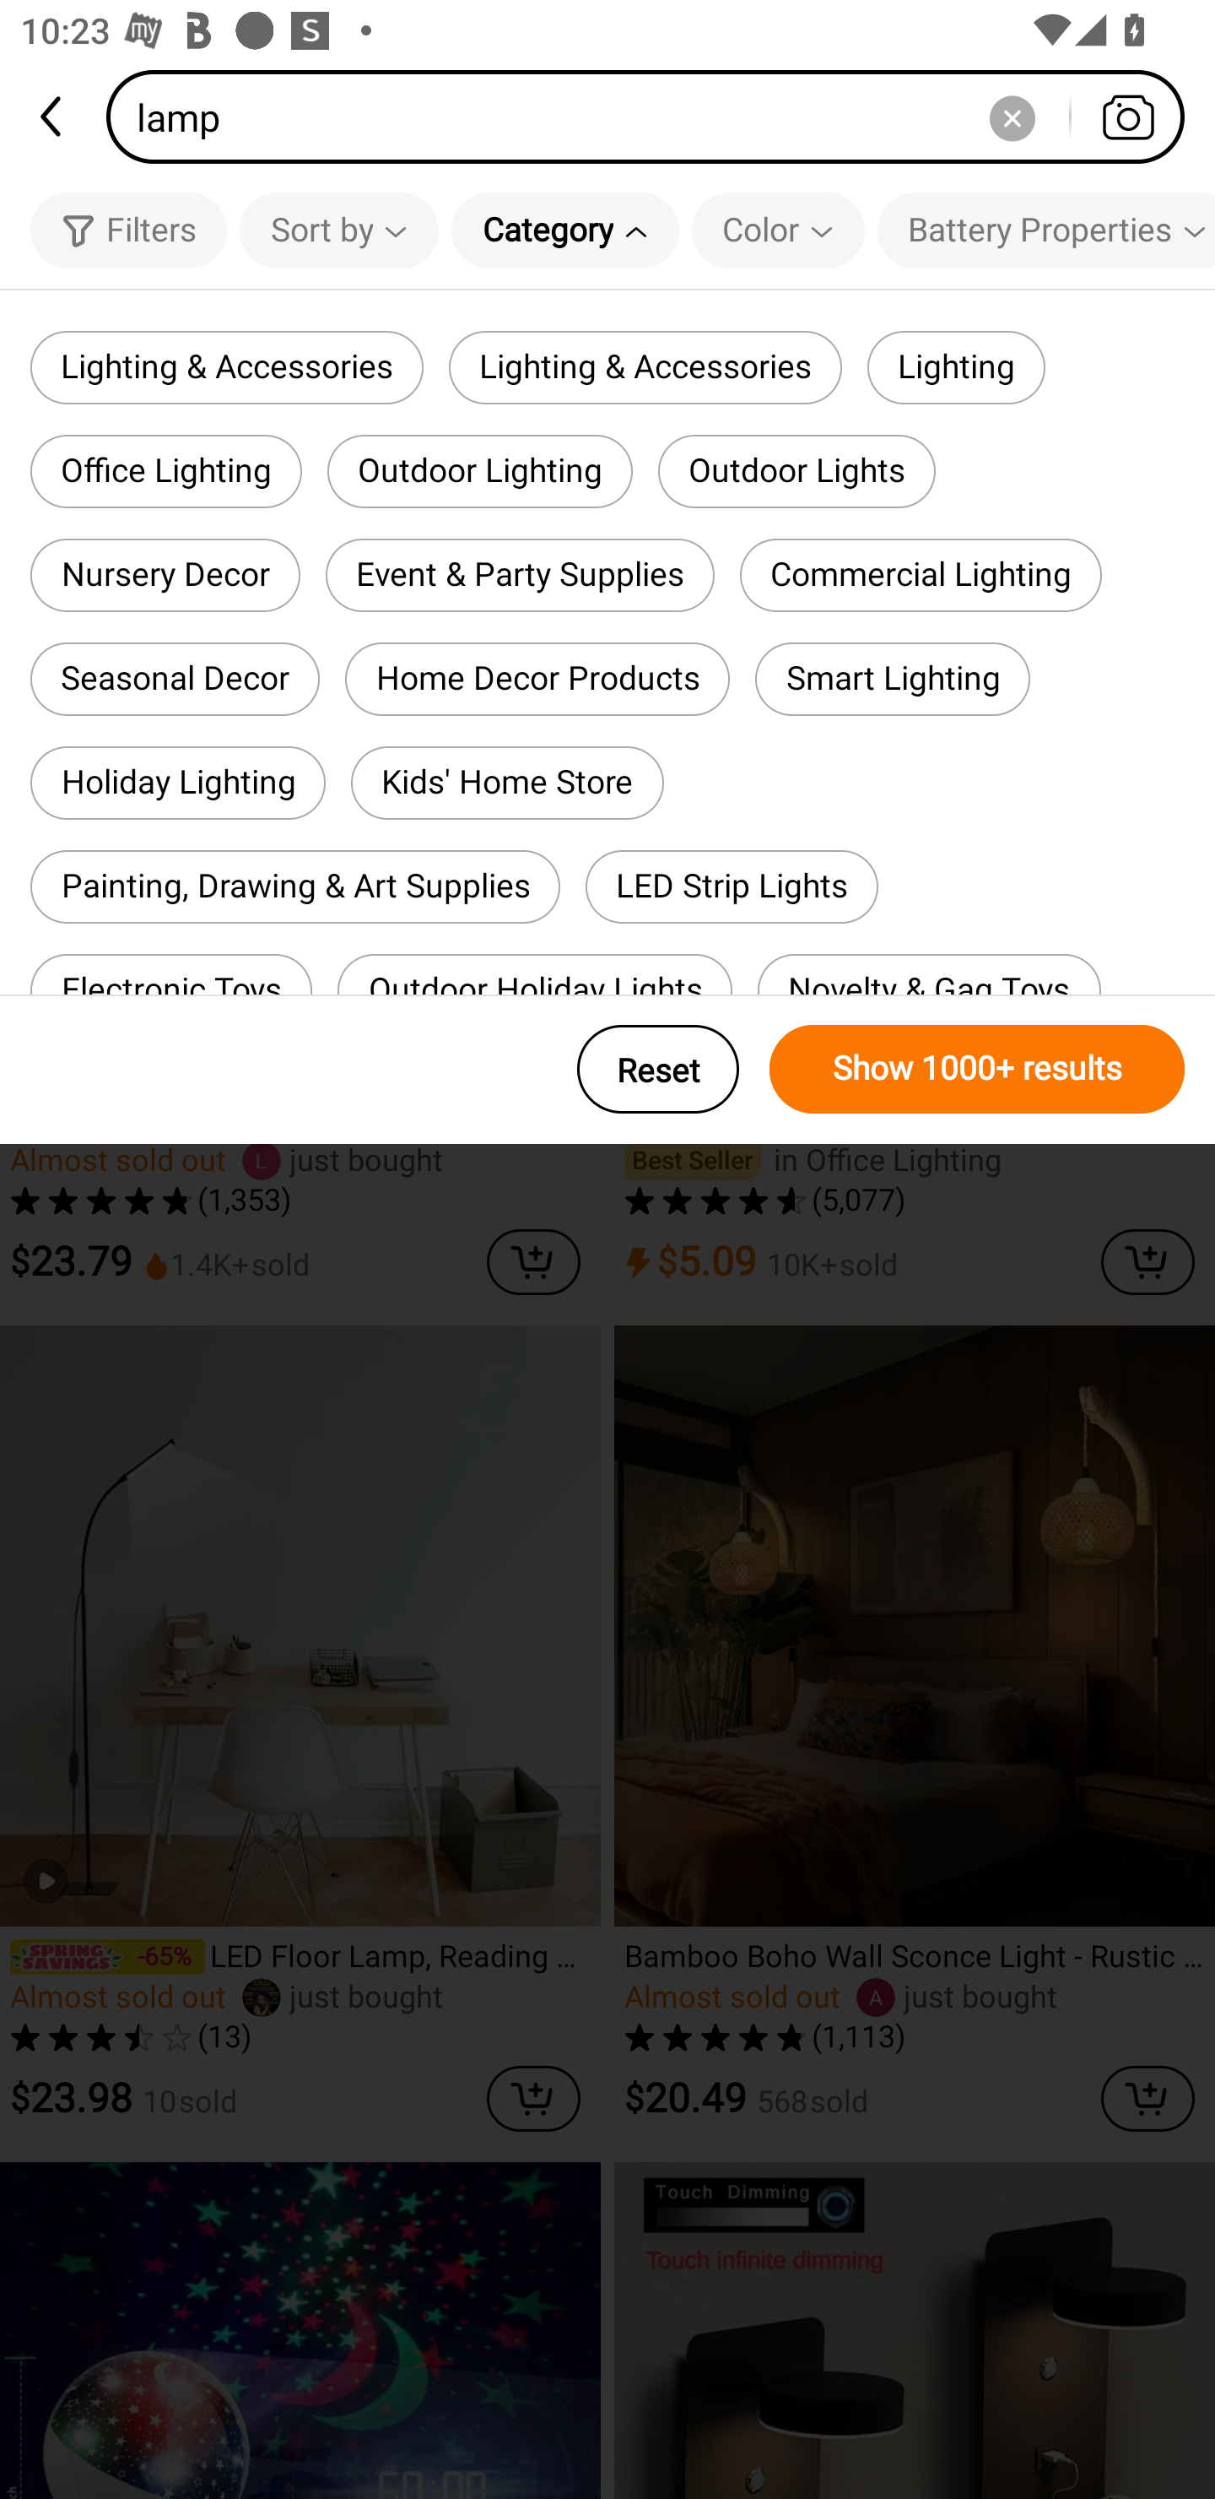 The height and width of the screenshot is (2499, 1215). Describe the element at coordinates (338, 230) in the screenshot. I see `Sort by` at that location.